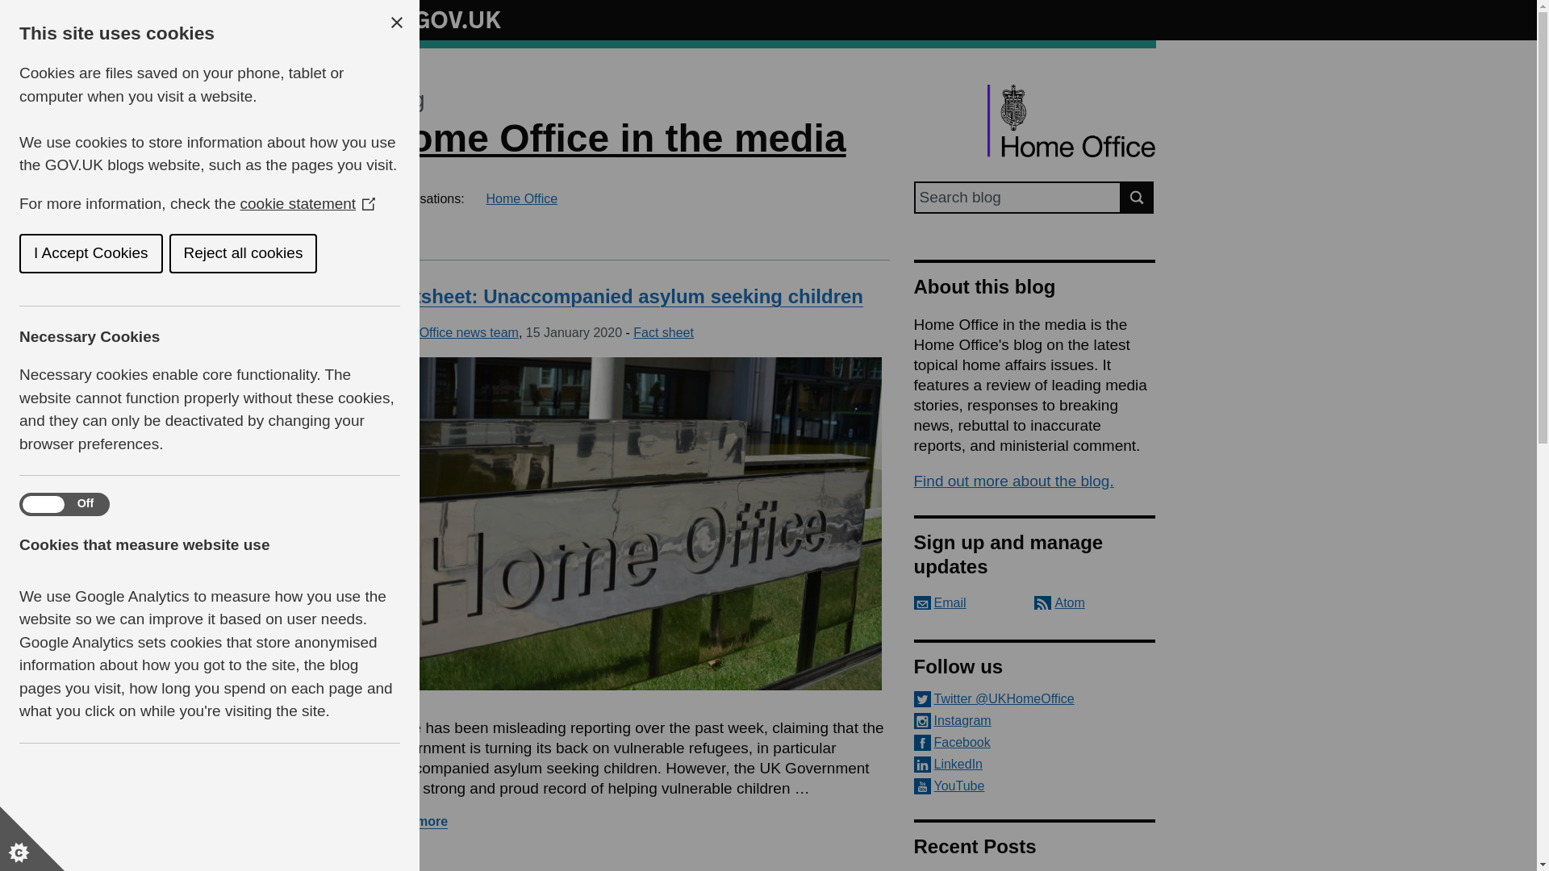  Describe the element at coordinates (1013, 481) in the screenshot. I see `Find out more about the blog.` at that location.